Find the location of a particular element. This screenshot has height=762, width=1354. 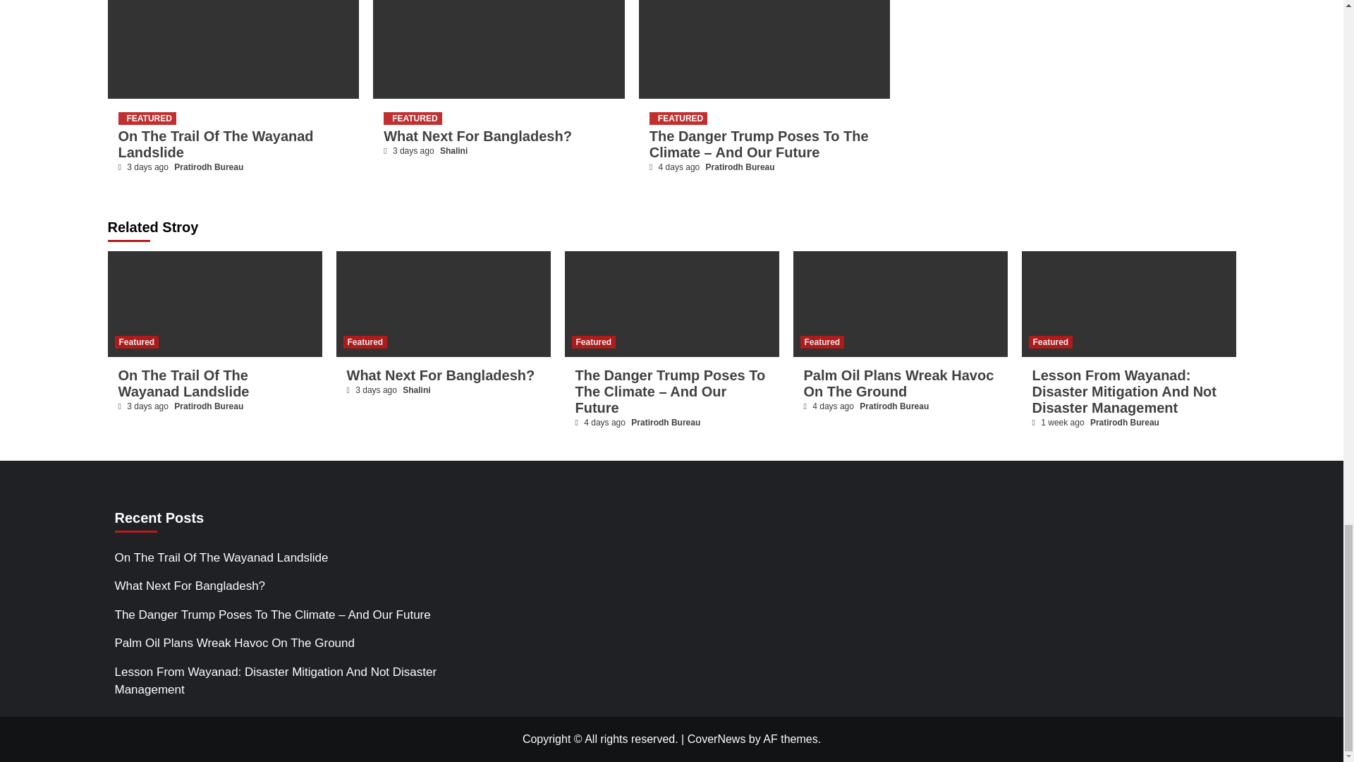

On The Trail Of The Wayanad Landslide is located at coordinates (216, 144).